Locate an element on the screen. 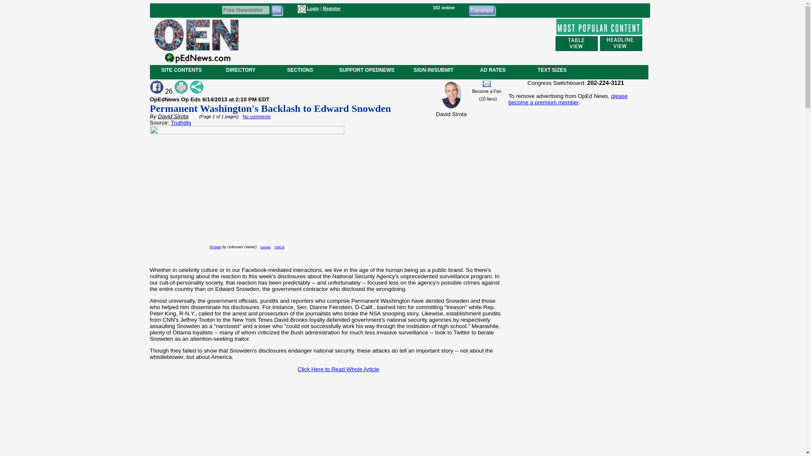 The height and width of the screenshot is (456, 811). Go is located at coordinates (276, 9).